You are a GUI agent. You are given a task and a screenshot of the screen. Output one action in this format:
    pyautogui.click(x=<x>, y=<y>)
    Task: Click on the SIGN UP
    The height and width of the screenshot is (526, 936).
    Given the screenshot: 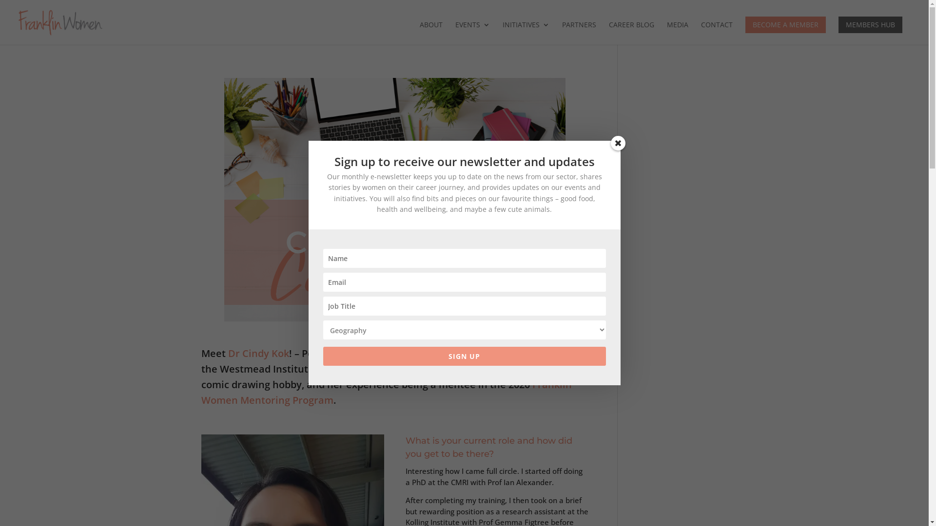 What is the action you would take?
    pyautogui.click(x=464, y=357)
    